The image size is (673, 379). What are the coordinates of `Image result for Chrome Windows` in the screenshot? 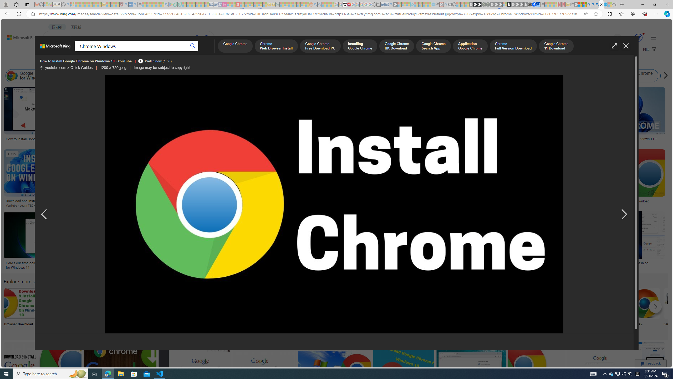 It's located at (536, 365).